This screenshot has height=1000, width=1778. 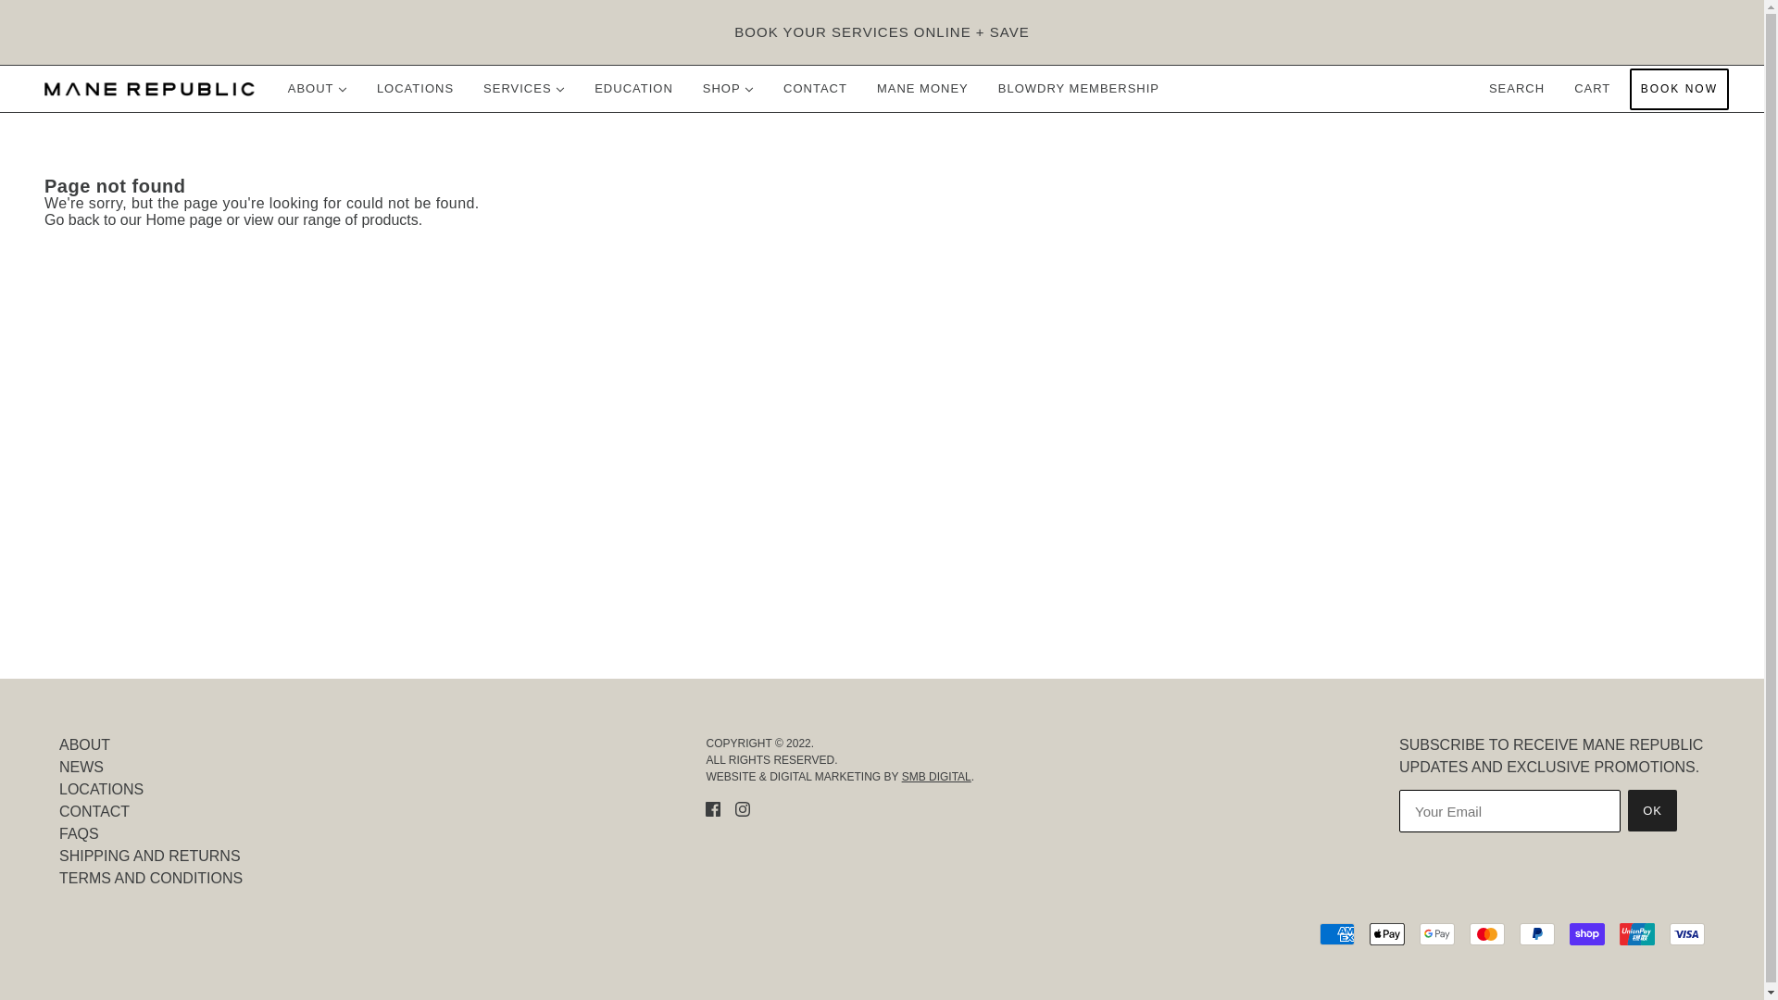 I want to click on Shipping and Returns, so click(x=149, y=856).